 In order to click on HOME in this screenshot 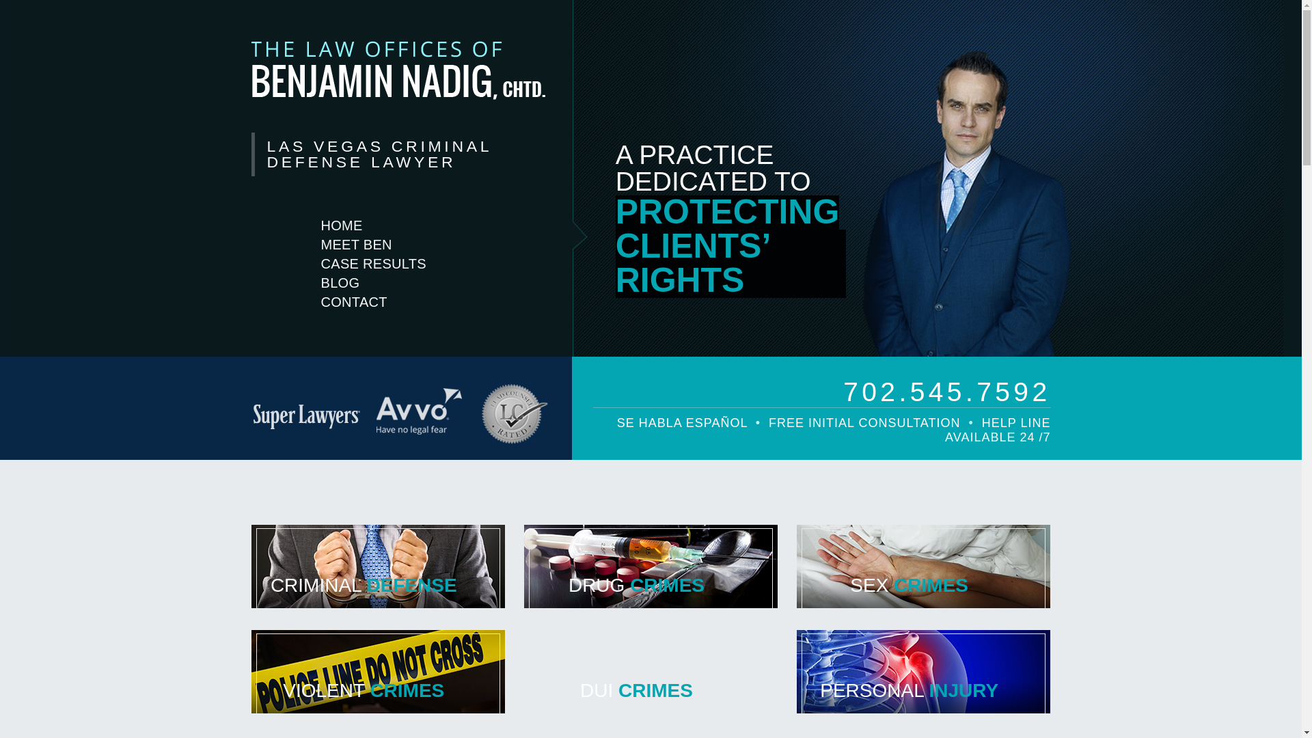, I will do `click(342, 225)`.